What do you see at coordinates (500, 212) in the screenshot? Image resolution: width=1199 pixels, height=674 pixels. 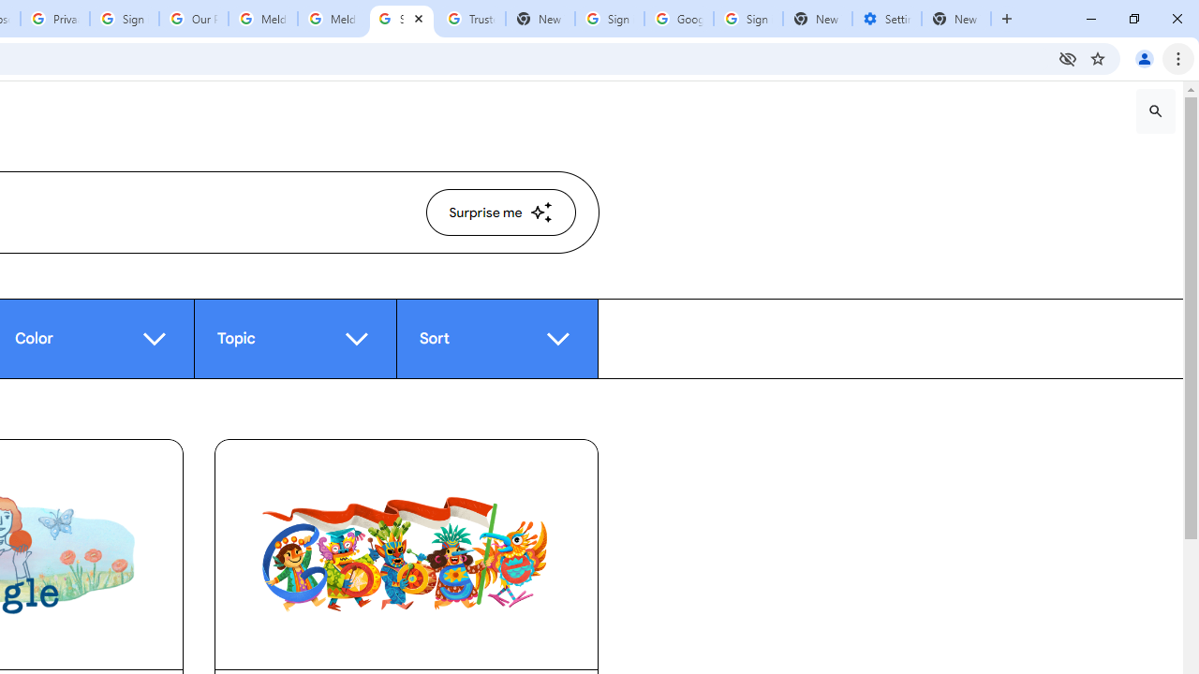 I see `Surprise me` at bounding box center [500, 212].